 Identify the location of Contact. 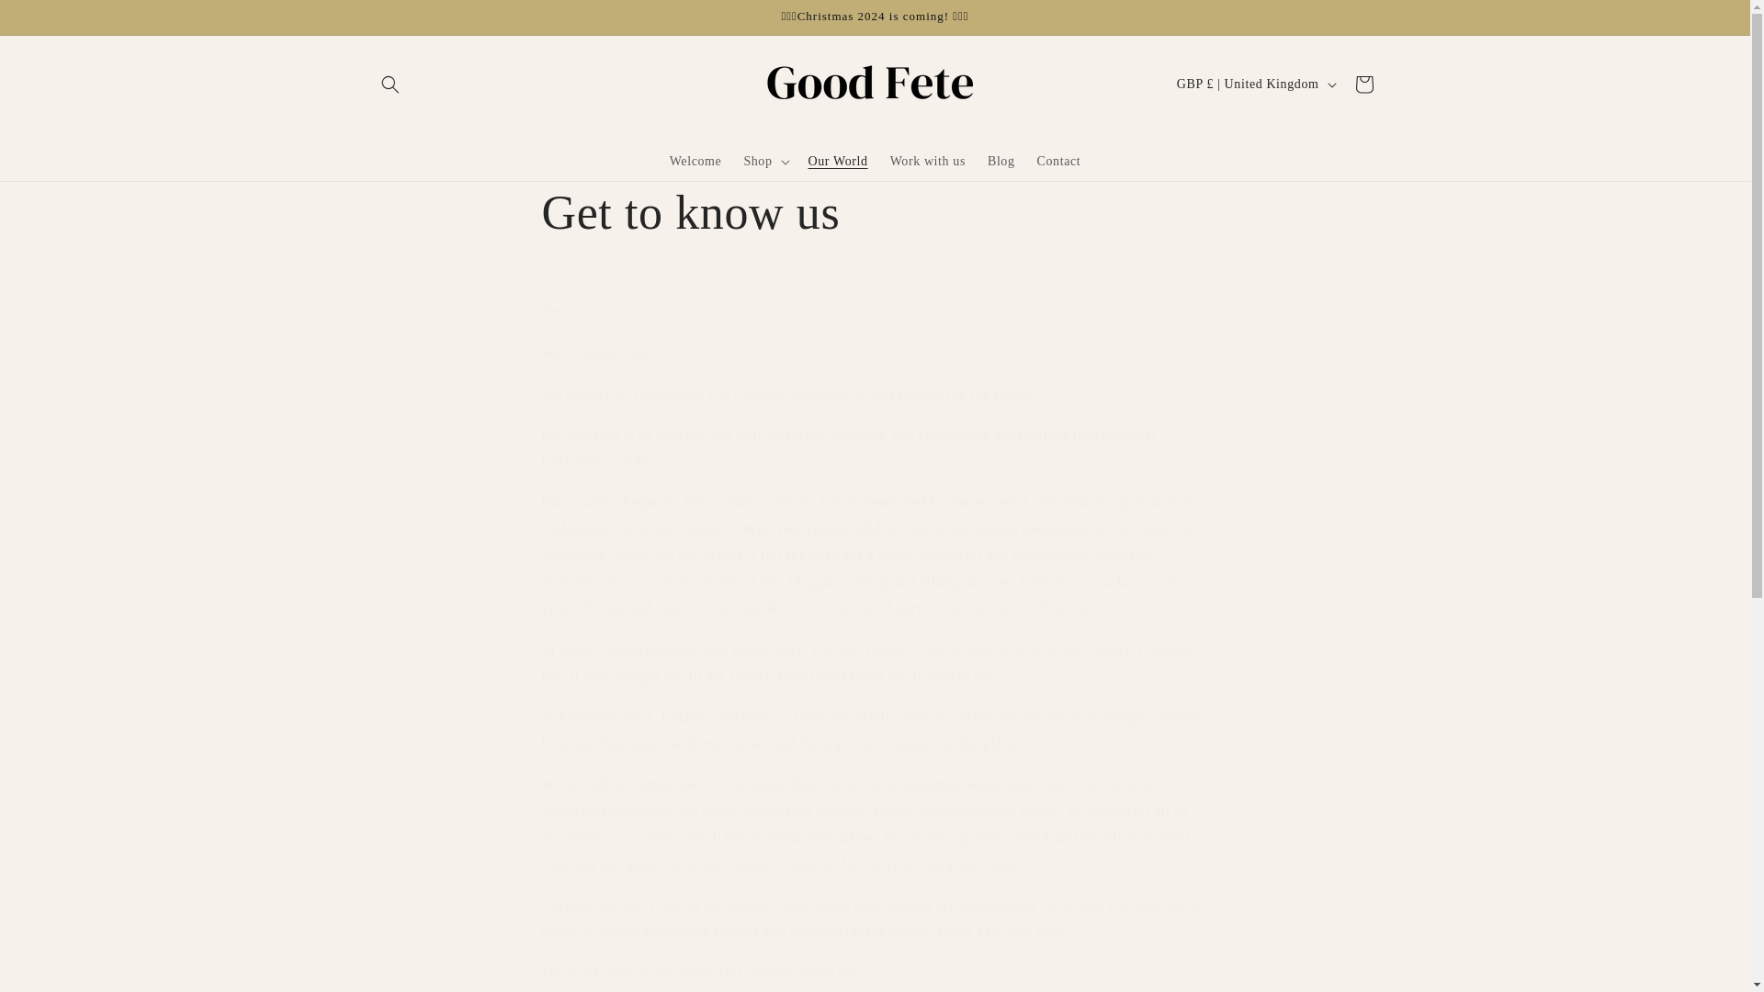
(1058, 160).